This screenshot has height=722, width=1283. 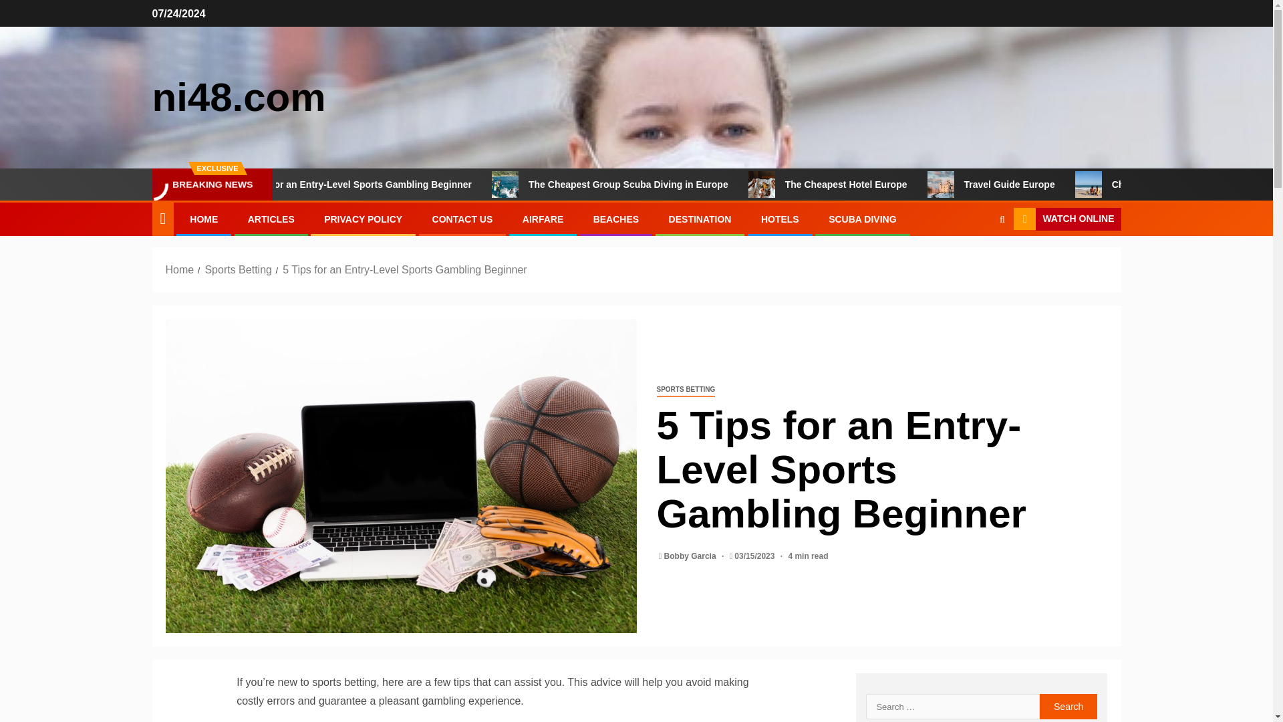 I want to click on The Cheapest Group Scuba Diving in Europe, so click(x=690, y=184).